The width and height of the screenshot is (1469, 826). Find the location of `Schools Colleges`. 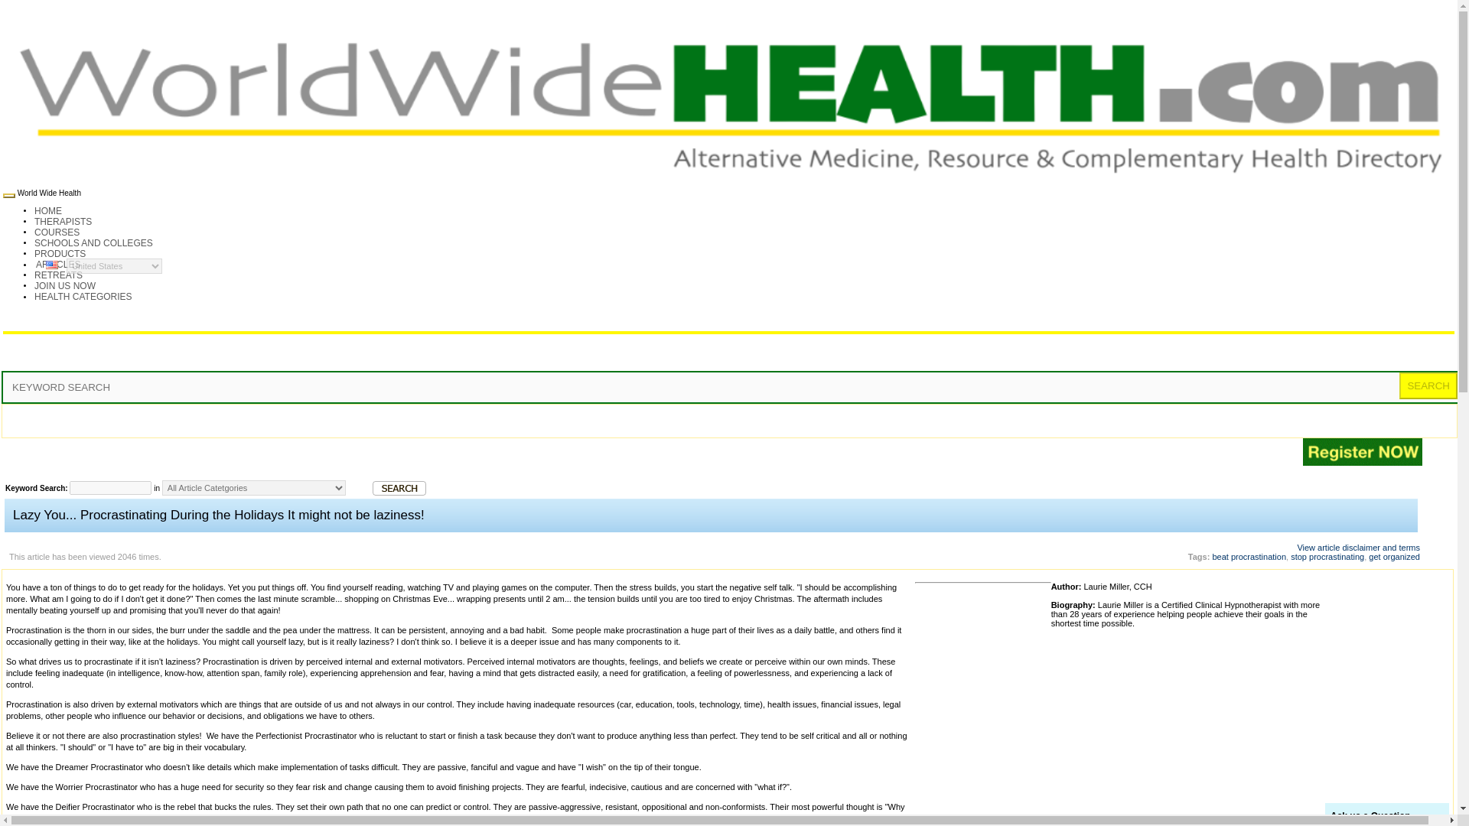

Schools Colleges is located at coordinates (93, 243).